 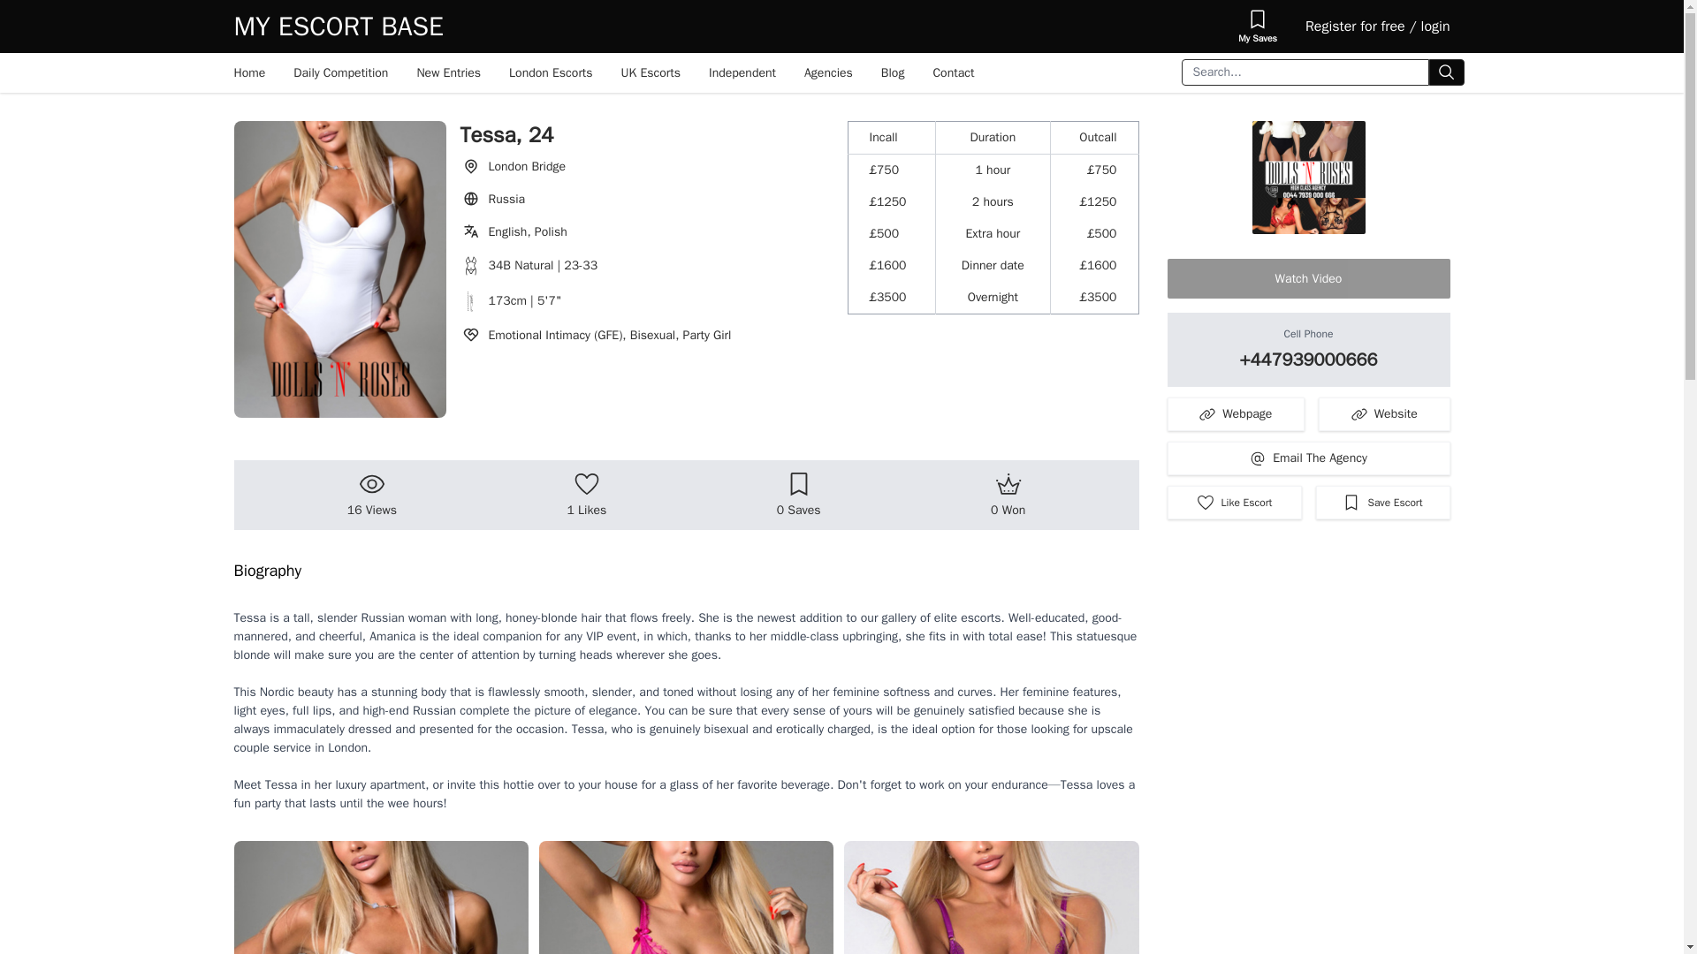 I want to click on UK Escorts, so click(x=651, y=72).